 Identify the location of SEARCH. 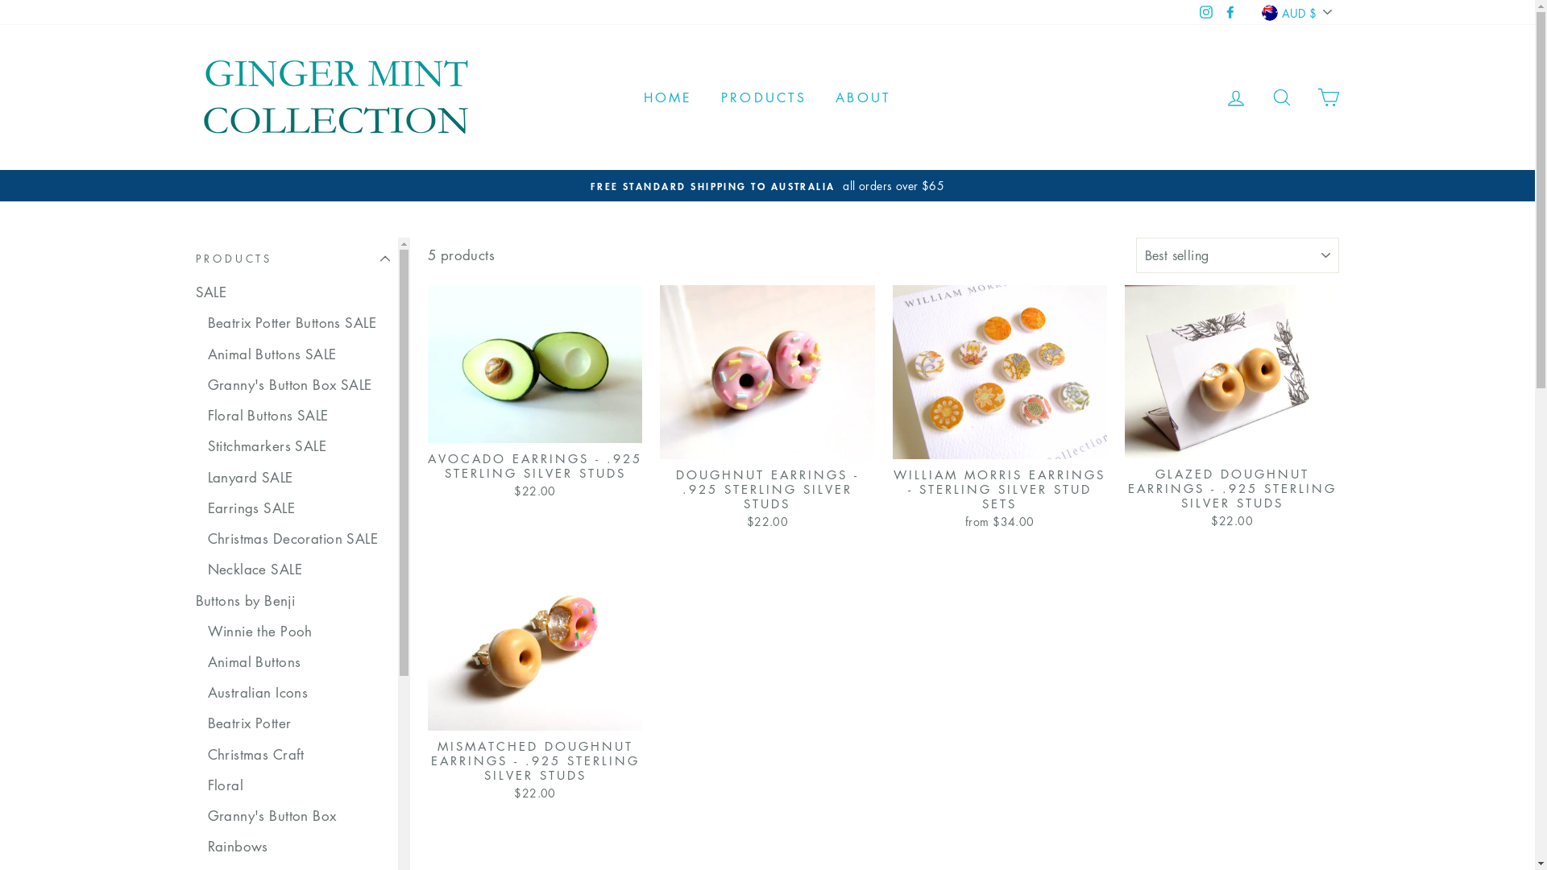
(1282, 98).